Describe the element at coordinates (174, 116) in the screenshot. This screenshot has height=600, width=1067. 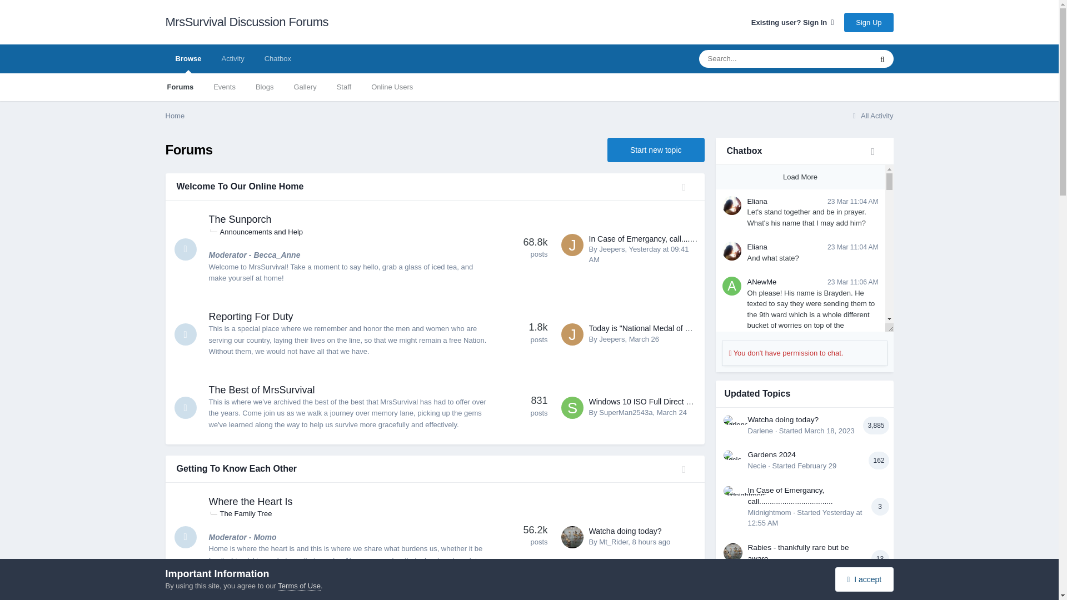
I see `Home` at that location.